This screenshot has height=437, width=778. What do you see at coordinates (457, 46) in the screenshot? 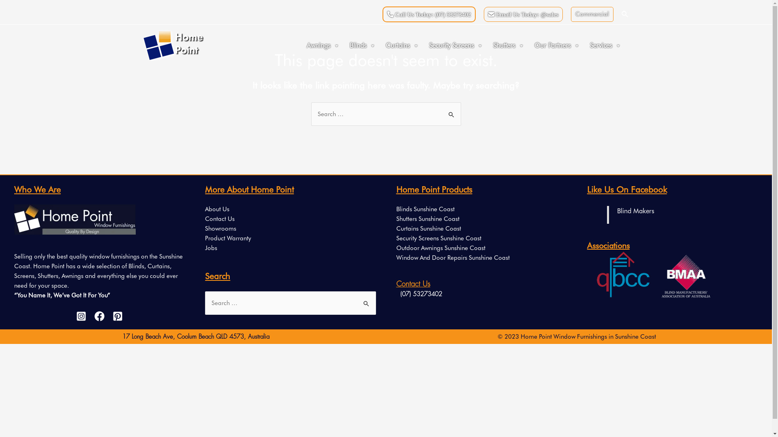
I see `Security Screens` at bounding box center [457, 46].